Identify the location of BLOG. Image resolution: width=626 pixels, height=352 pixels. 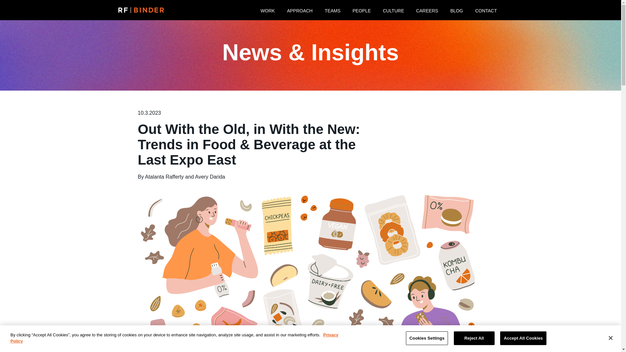
(456, 10).